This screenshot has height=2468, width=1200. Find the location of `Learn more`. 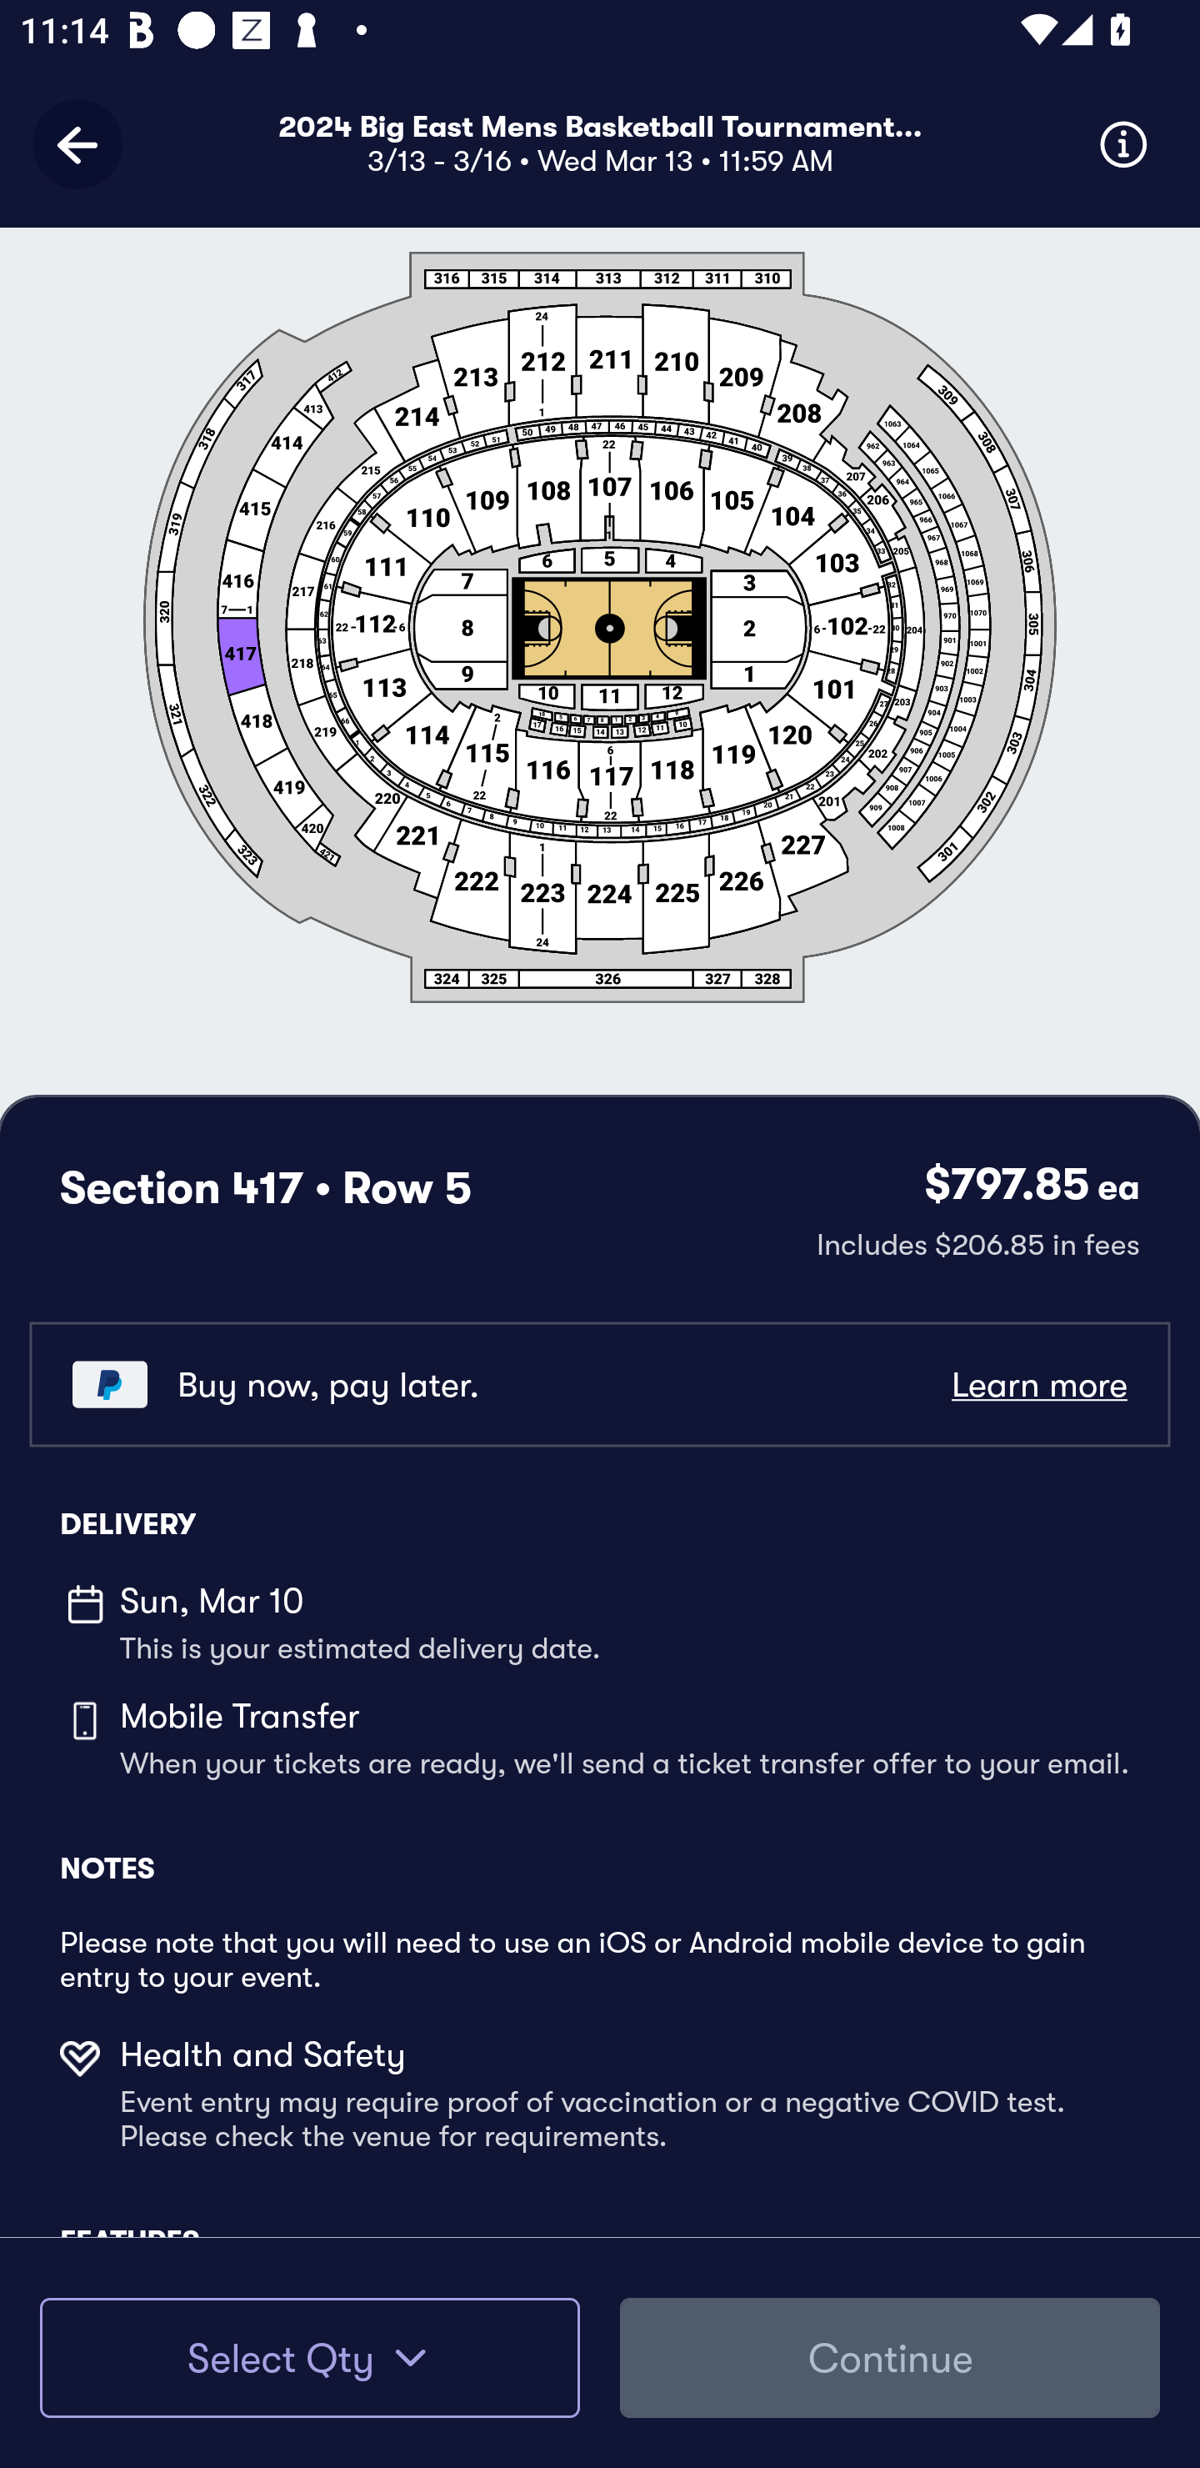

Learn more is located at coordinates (1038, 1386).